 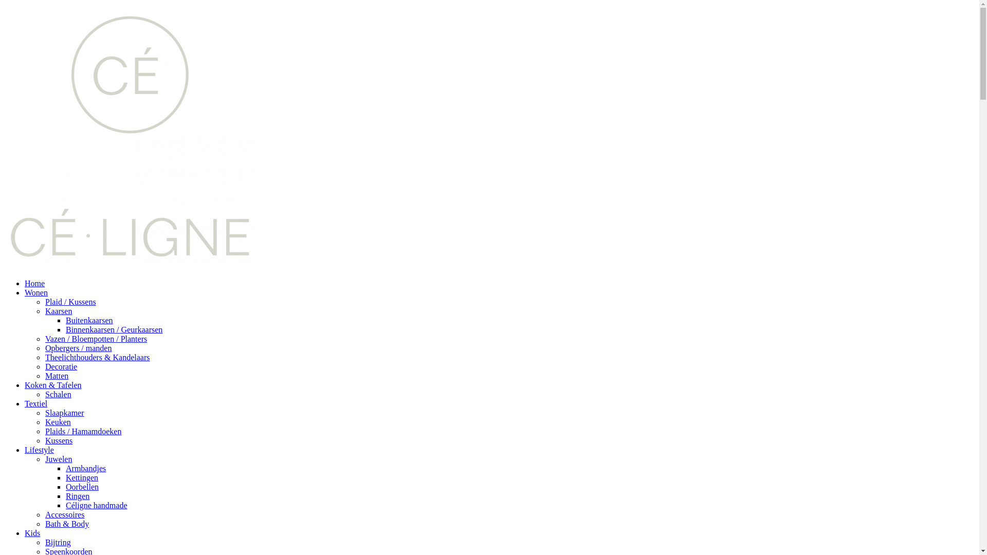 I want to click on Bath & Body, so click(x=67, y=524).